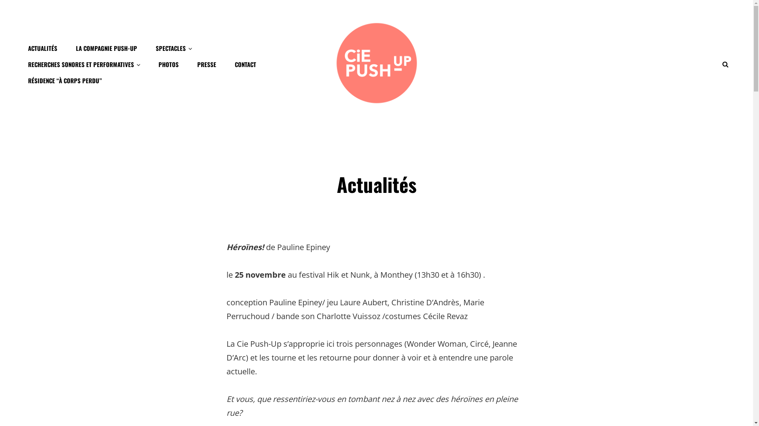 The image size is (759, 426). Describe the element at coordinates (107, 48) in the screenshot. I see `LA COMPAGNIE PUSH-UP` at that location.